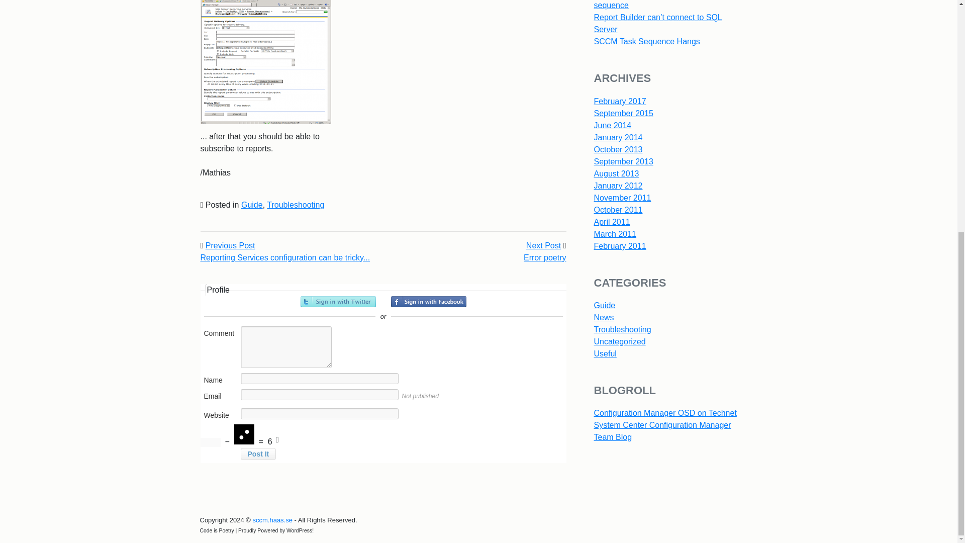 This screenshot has width=965, height=543. I want to click on February 2011, so click(620, 245).